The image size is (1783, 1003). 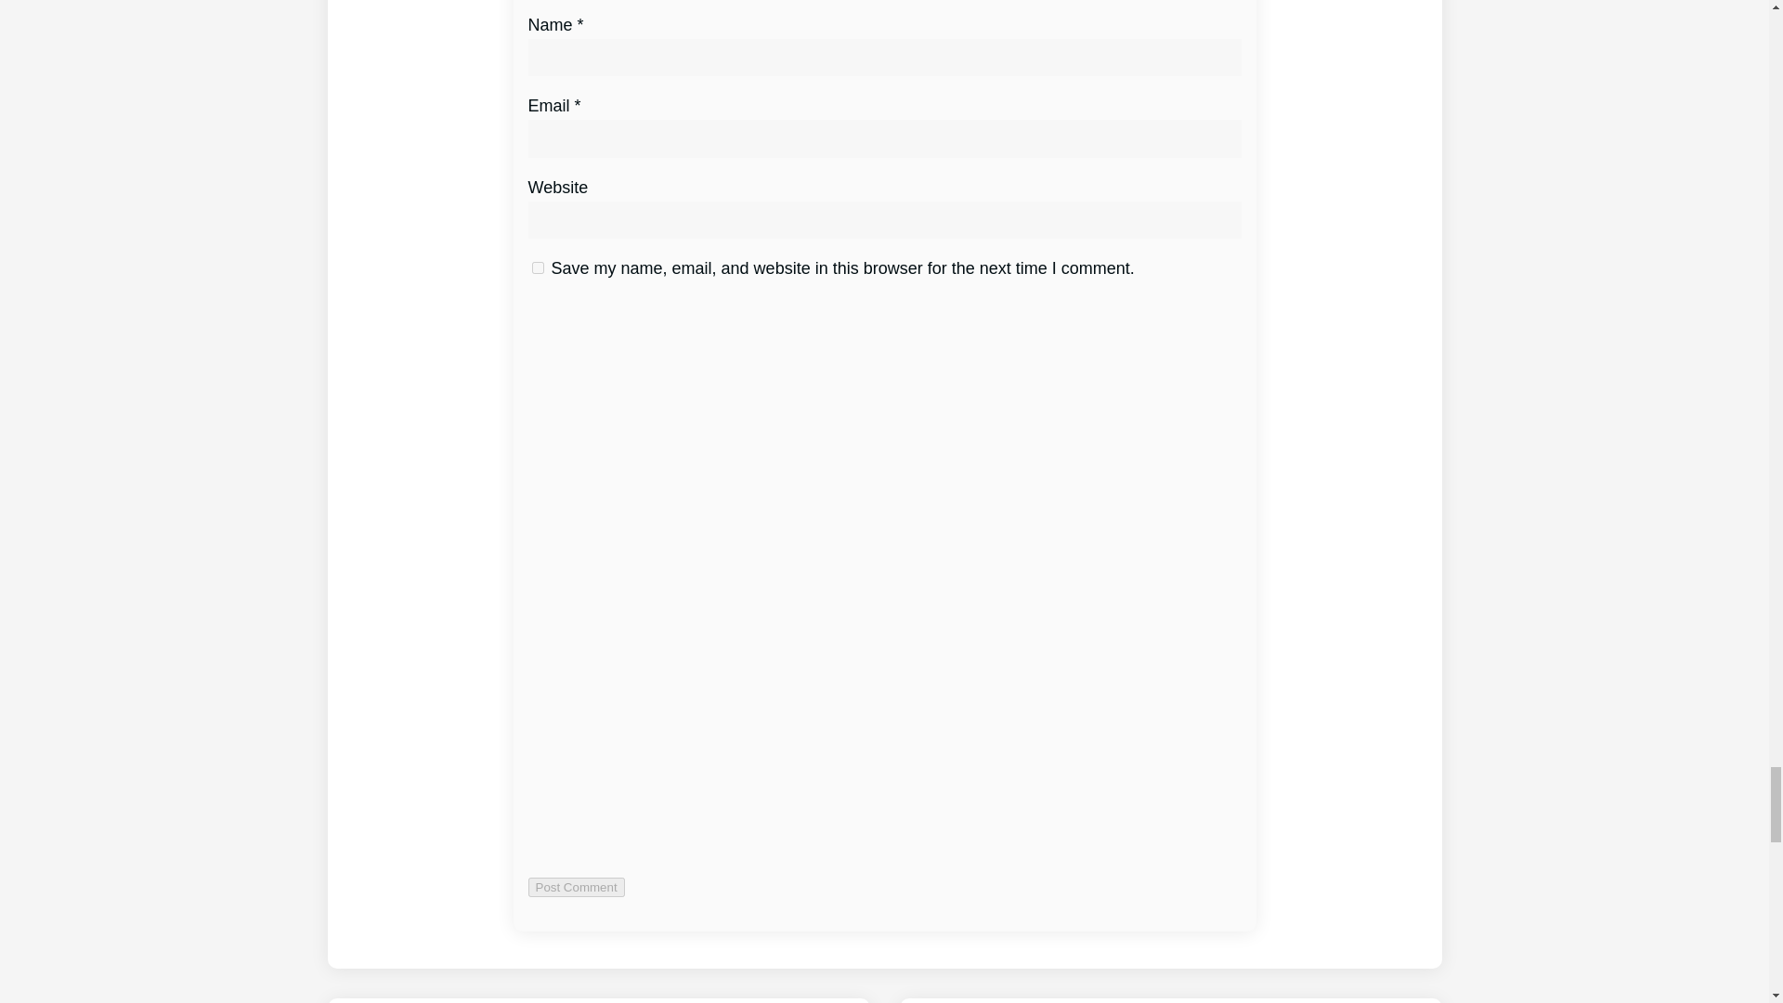 What do you see at coordinates (576, 887) in the screenshot?
I see `Post Comment` at bounding box center [576, 887].